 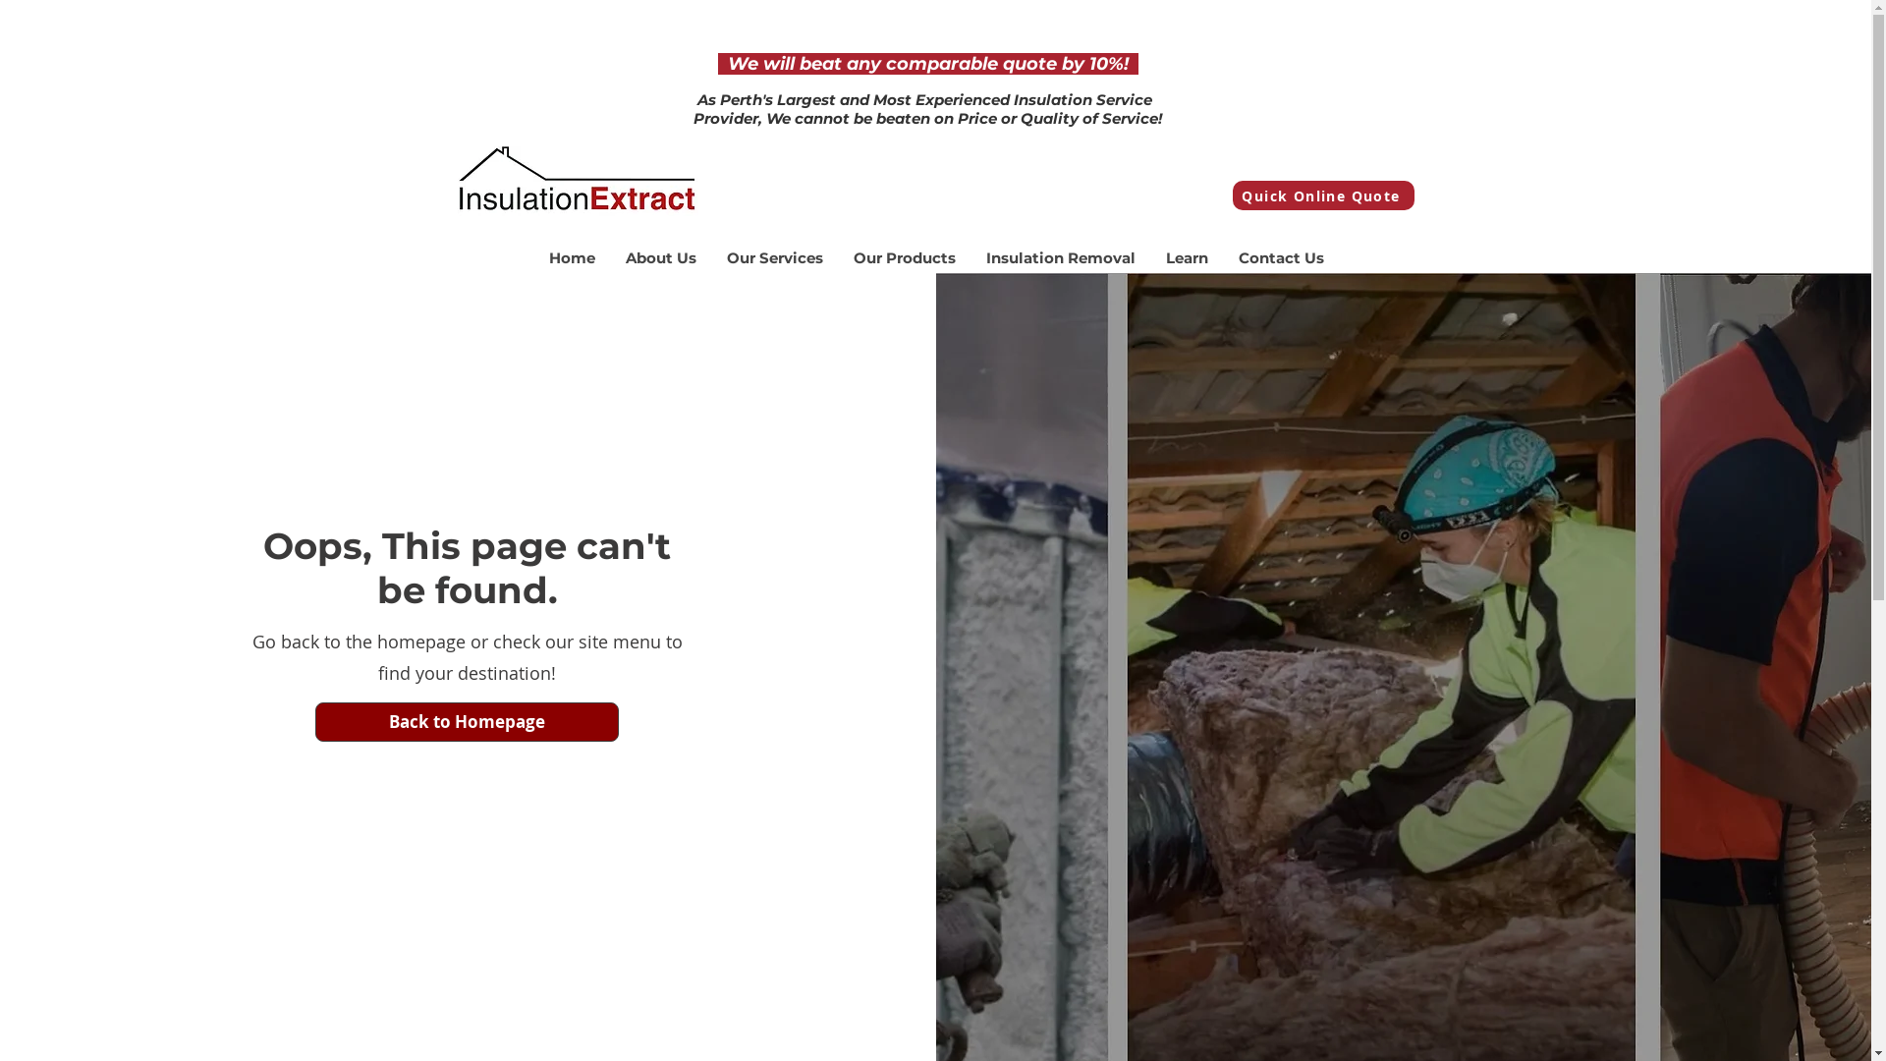 What do you see at coordinates (660, 258) in the screenshot?
I see `About Us` at bounding box center [660, 258].